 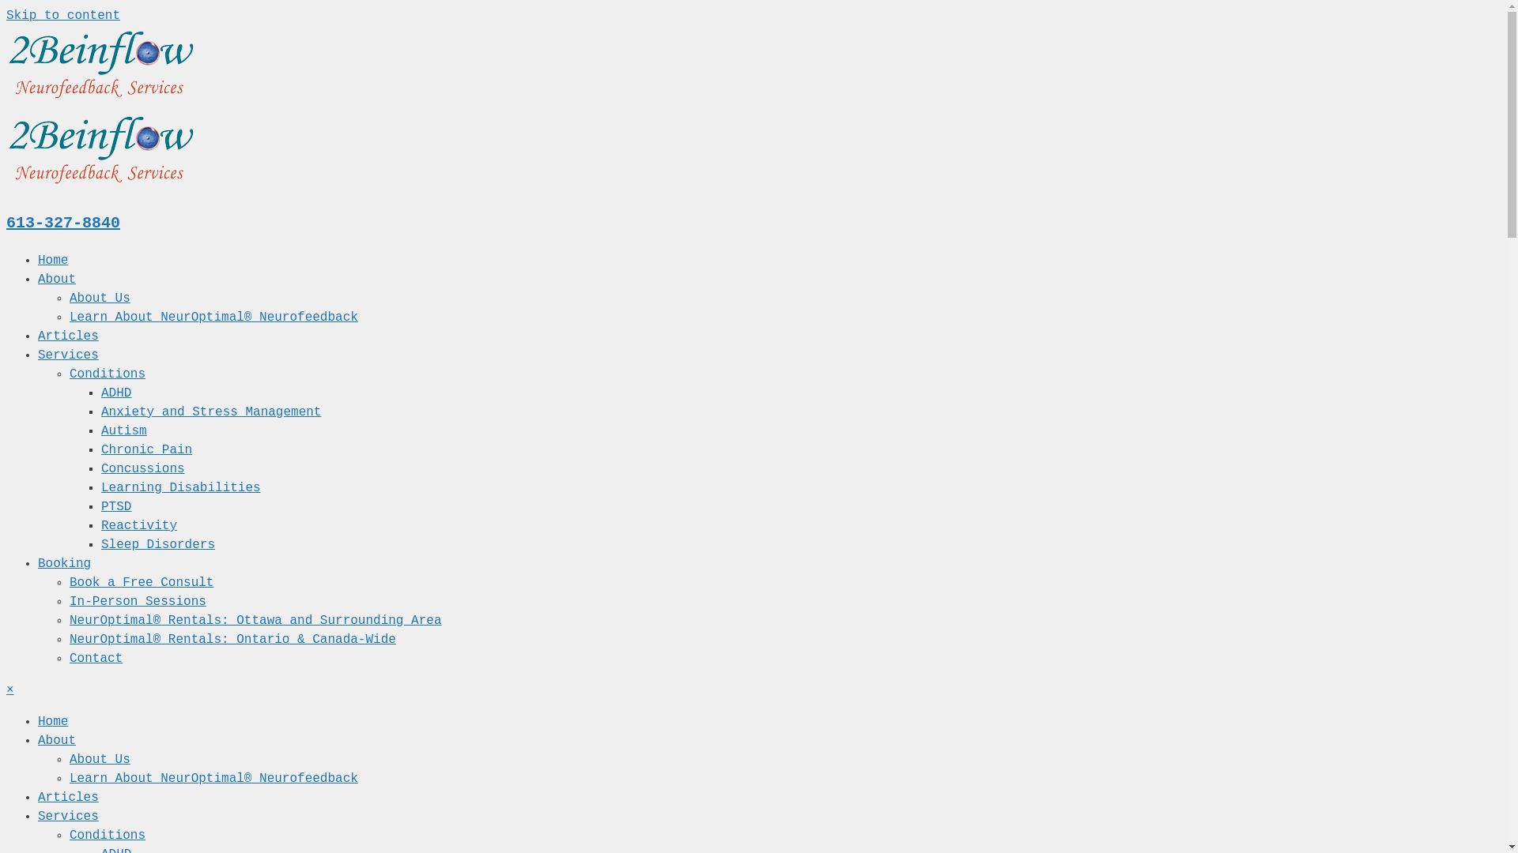 What do you see at coordinates (147, 450) in the screenshot?
I see `Chronic Pain` at bounding box center [147, 450].